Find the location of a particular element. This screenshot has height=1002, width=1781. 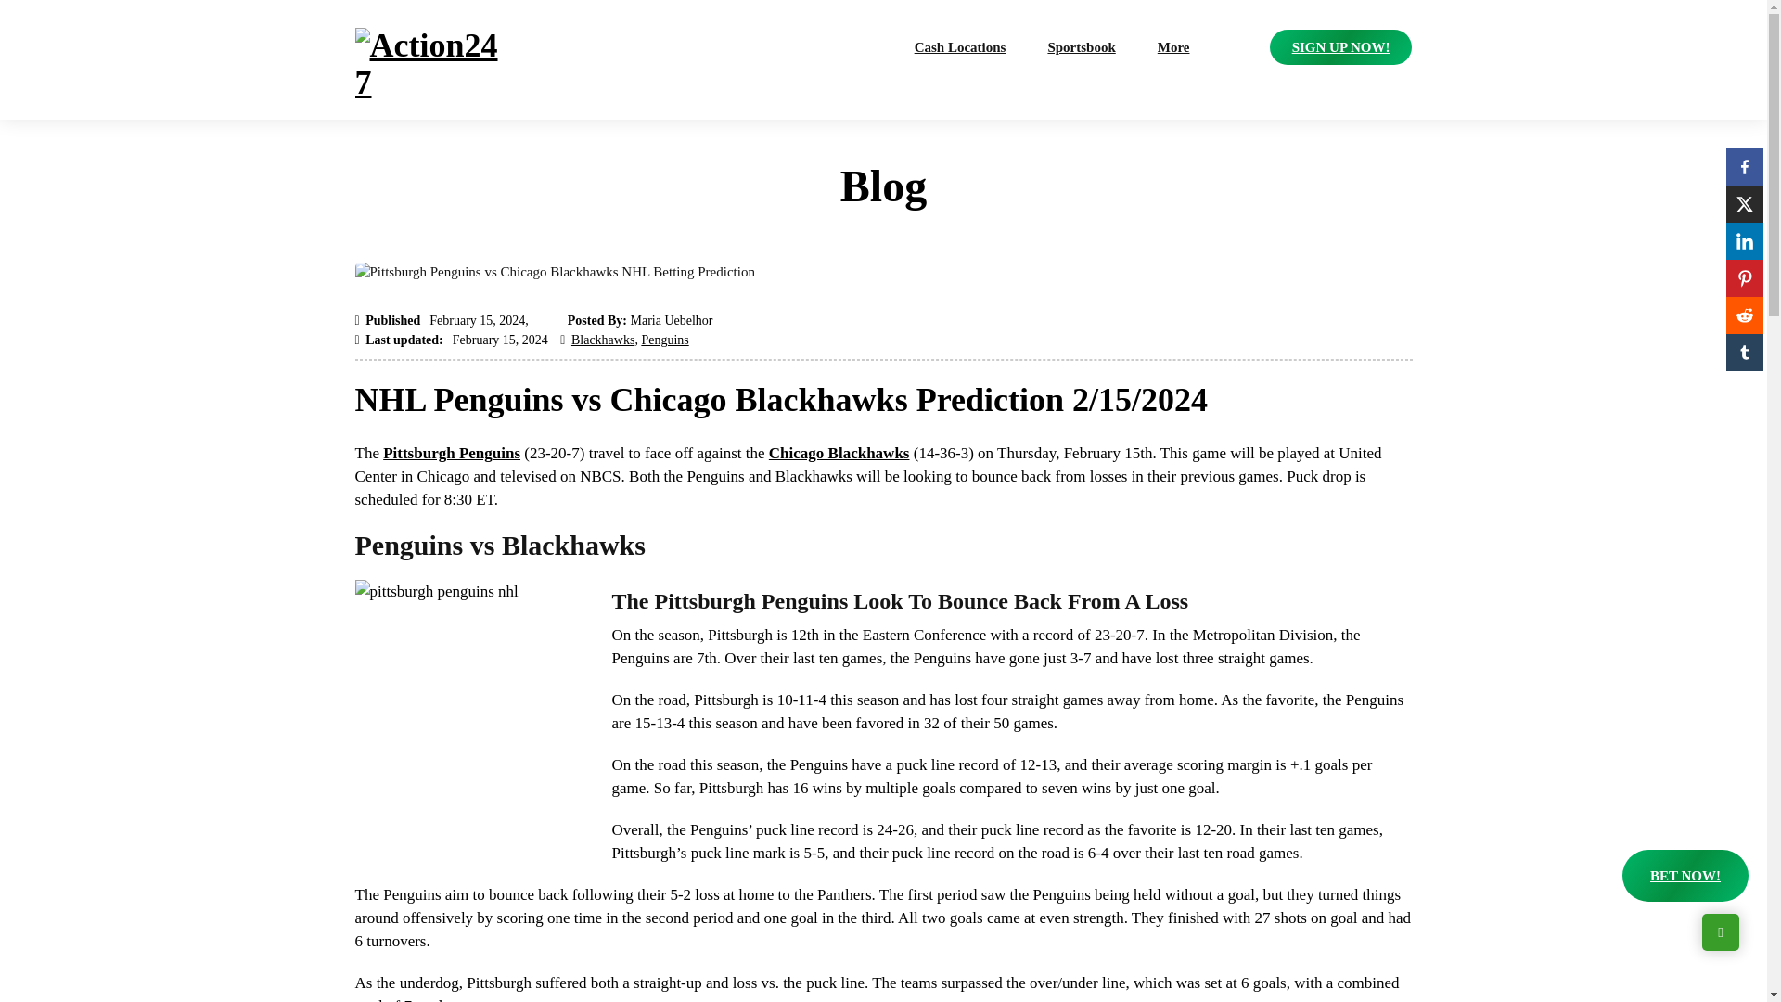

Reddit is located at coordinates (1744, 315).